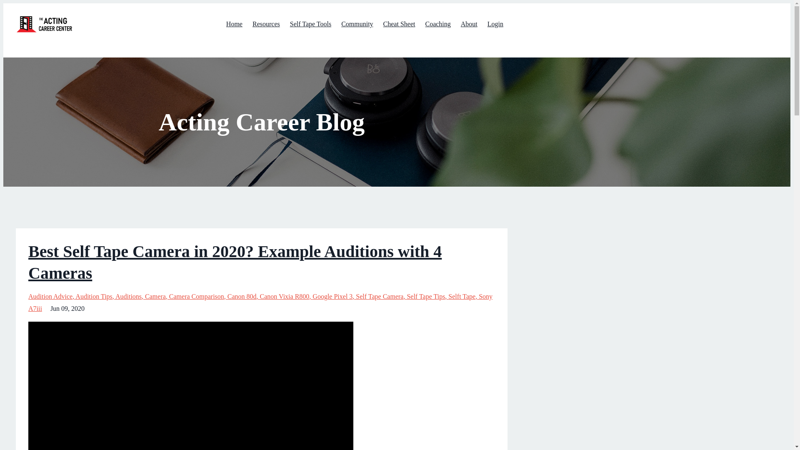  I want to click on Camera Comparison, so click(198, 297).